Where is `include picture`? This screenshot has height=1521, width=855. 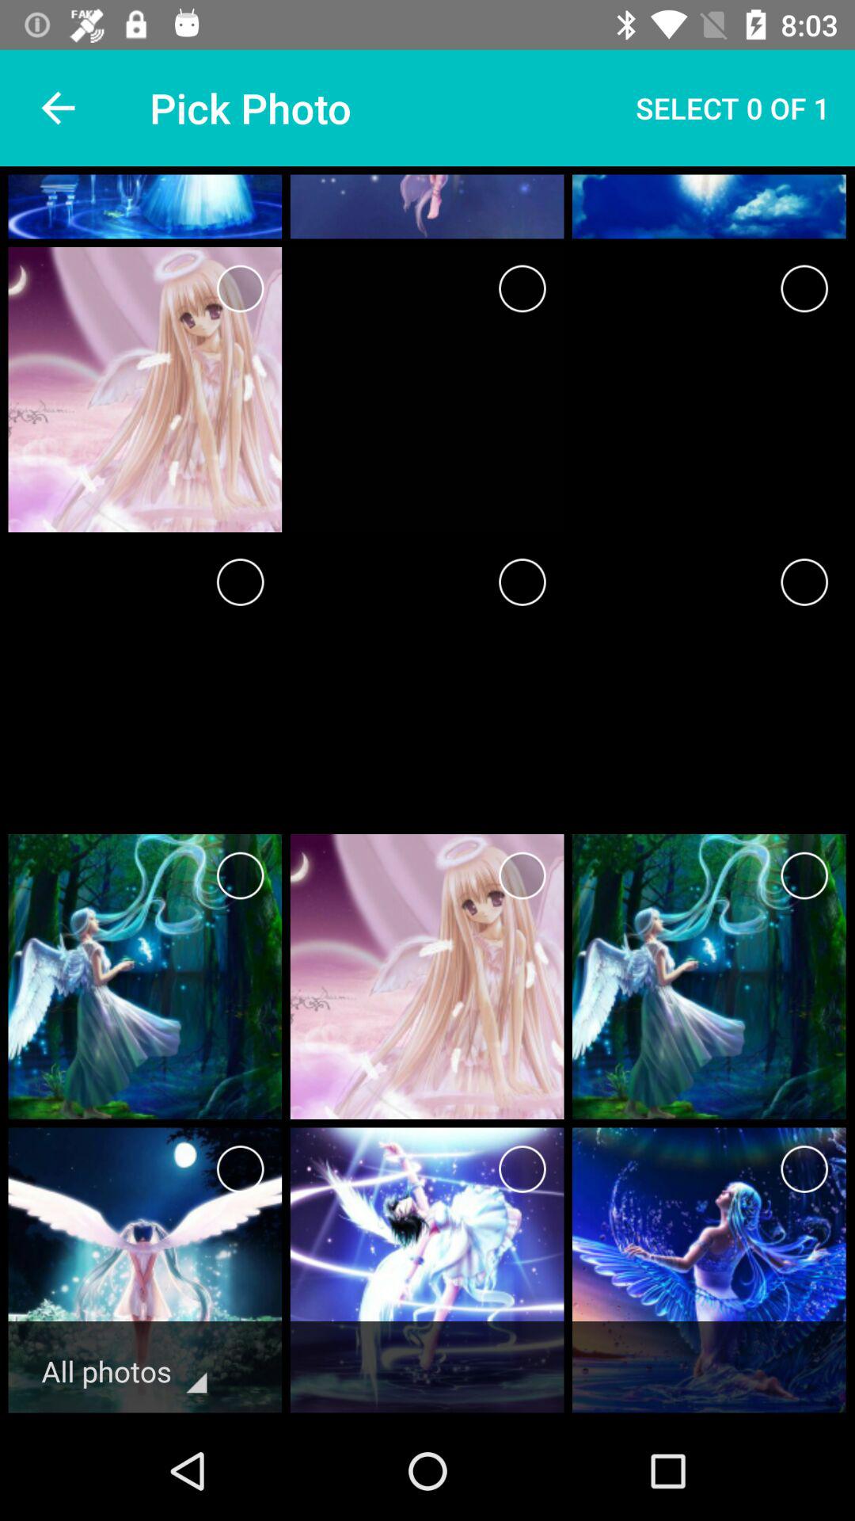
include picture is located at coordinates (241, 288).